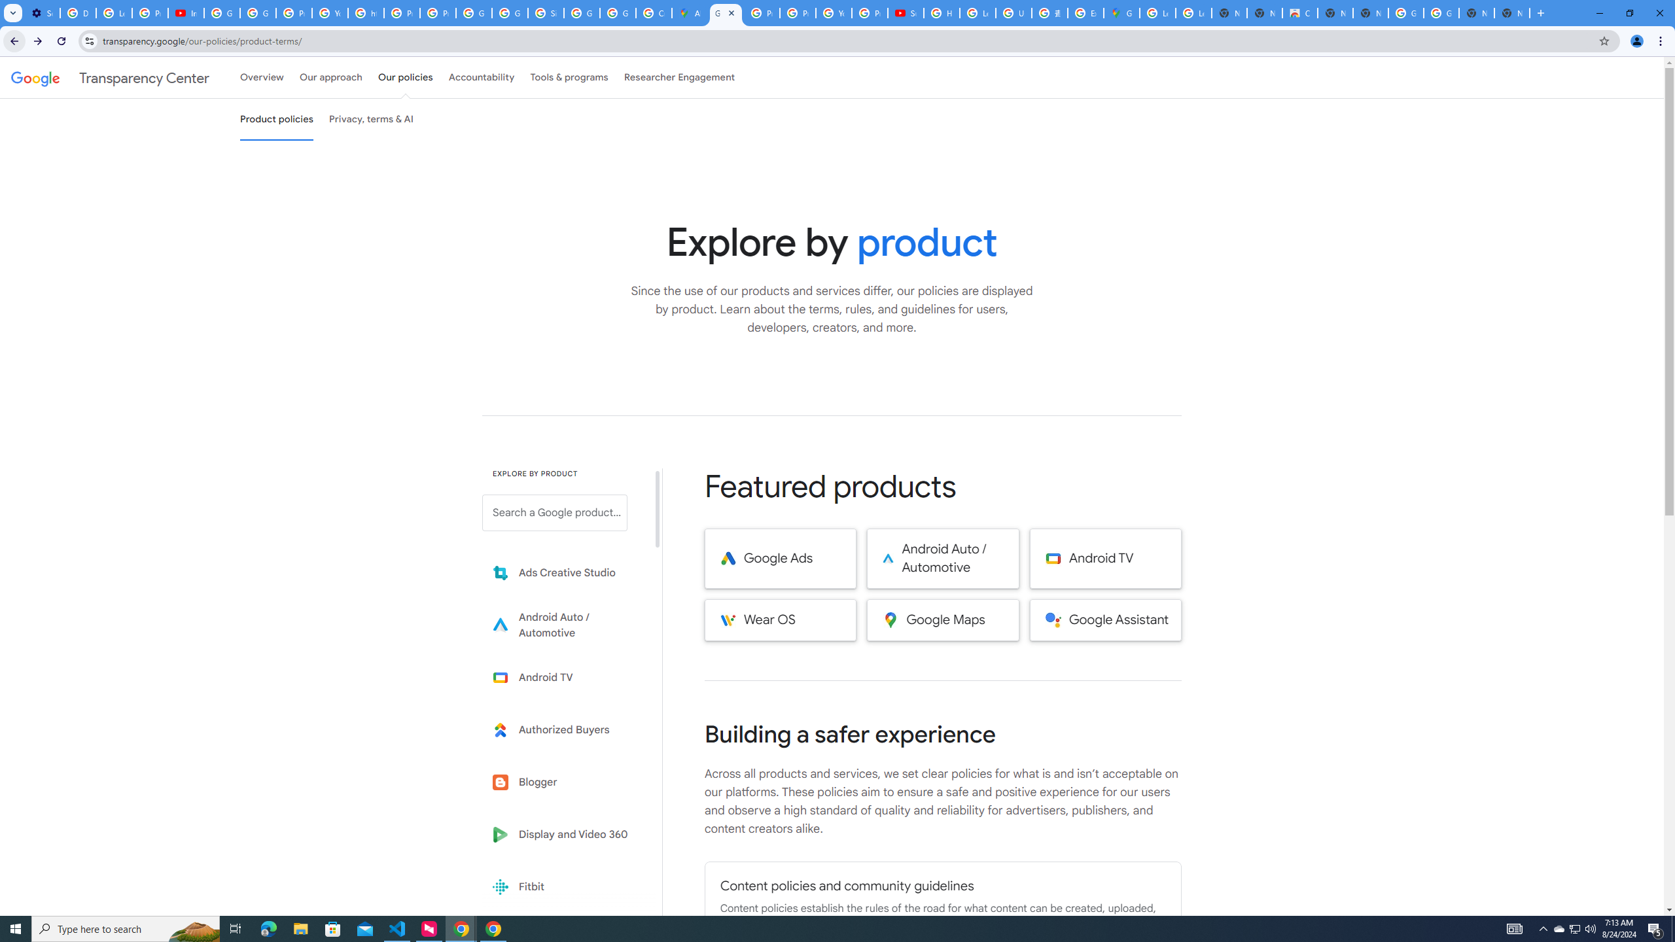 The width and height of the screenshot is (1675, 942). I want to click on Our policies, so click(405, 77).